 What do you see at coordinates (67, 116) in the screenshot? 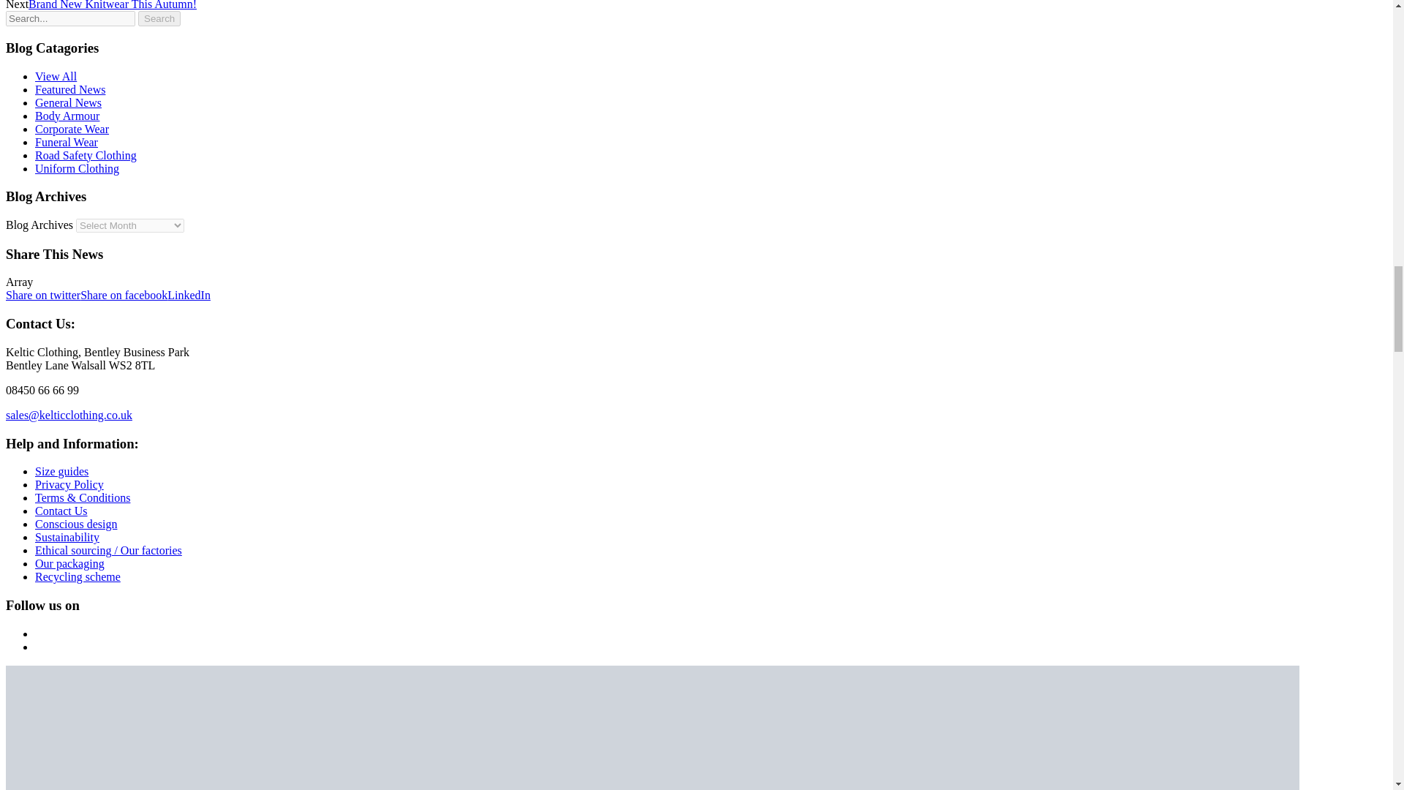
I see `Body Armour` at bounding box center [67, 116].